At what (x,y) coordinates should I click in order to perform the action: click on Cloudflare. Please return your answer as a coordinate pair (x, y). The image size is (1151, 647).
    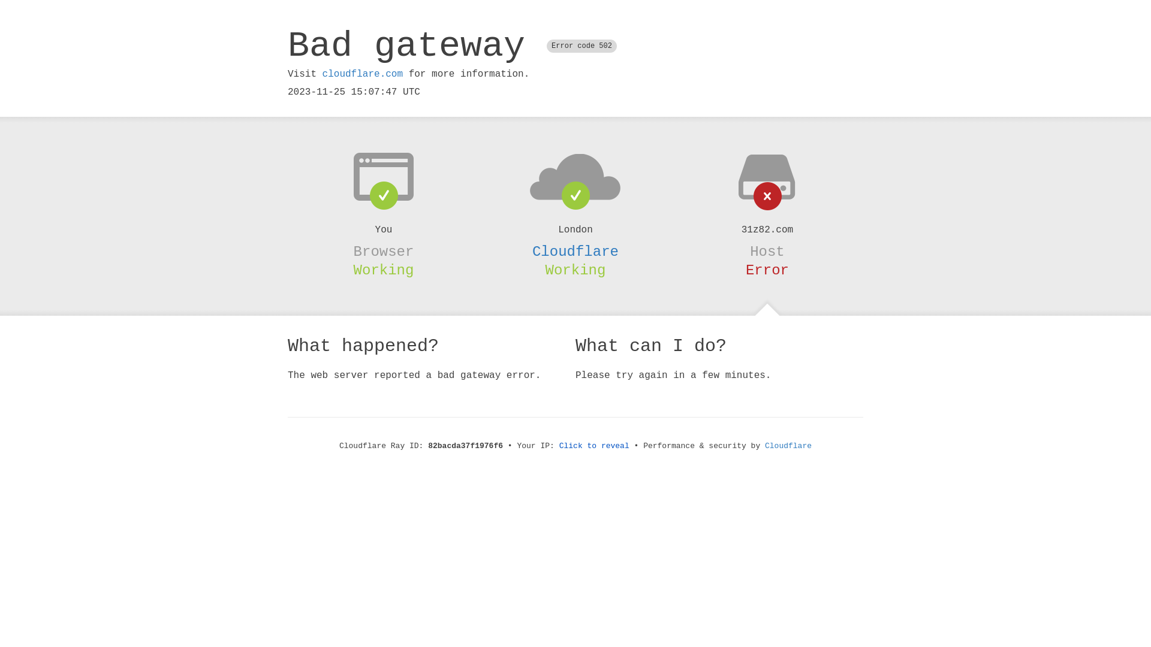
    Looking at the image, I should click on (788, 446).